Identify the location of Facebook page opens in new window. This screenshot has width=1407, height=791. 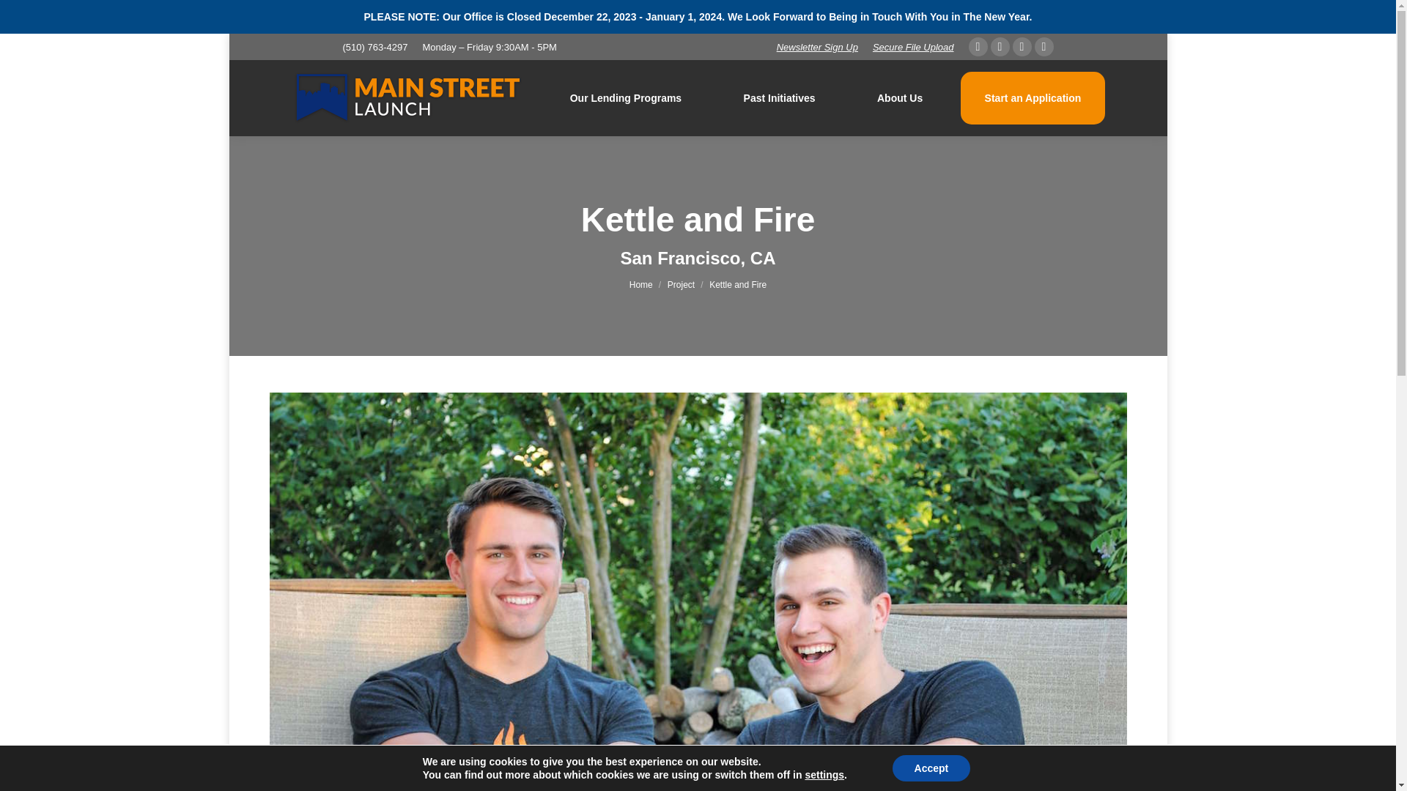
(978, 46).